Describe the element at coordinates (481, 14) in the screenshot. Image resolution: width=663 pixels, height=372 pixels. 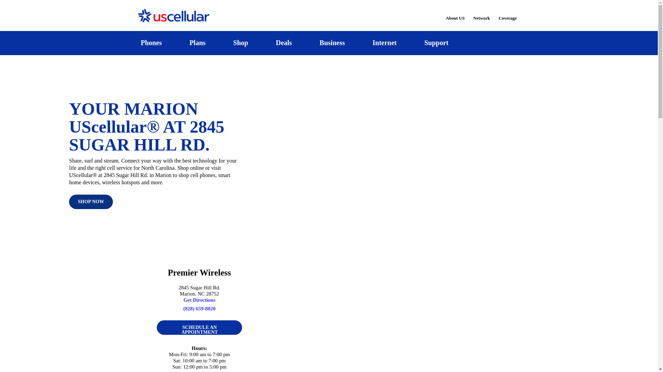
I see `Network` at that location.